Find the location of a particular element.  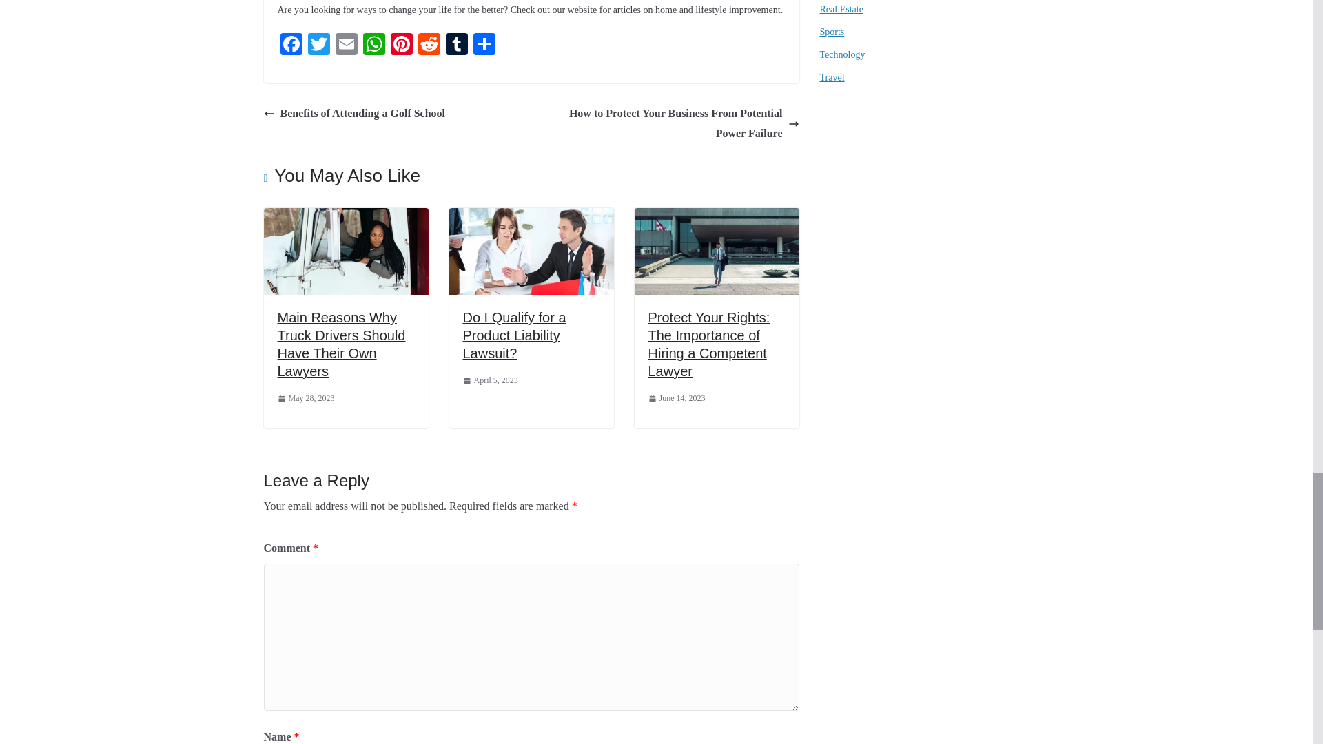

Twitter is located at coordinates (318, 45).